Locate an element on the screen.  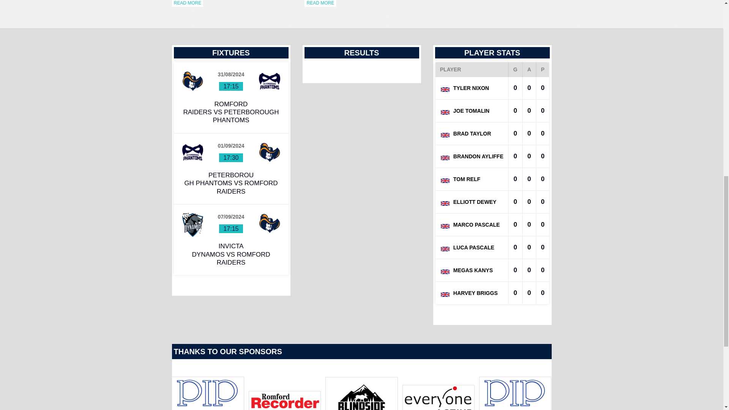
17:15 is located at coordinates (231, 86).